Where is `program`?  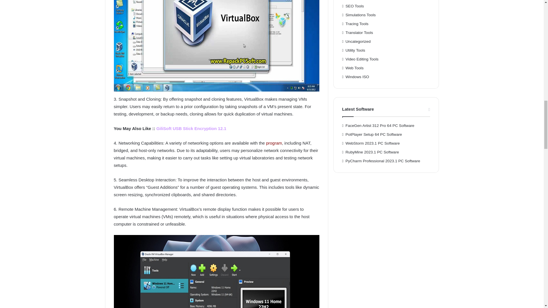
program is located at coordinates (274, 143).